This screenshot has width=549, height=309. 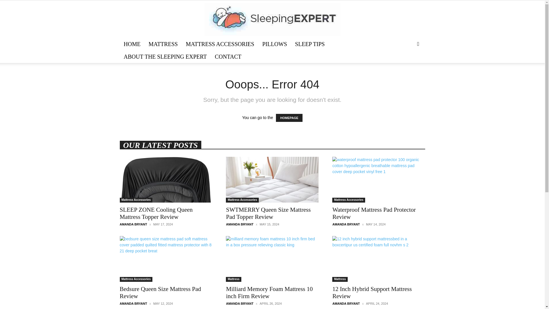 What do you see at coordinates (268, 213) in the screenshot?
I see `SWTMERRY Queen Size Mattress Pad Topper Review` at bounding box center [268, 213].